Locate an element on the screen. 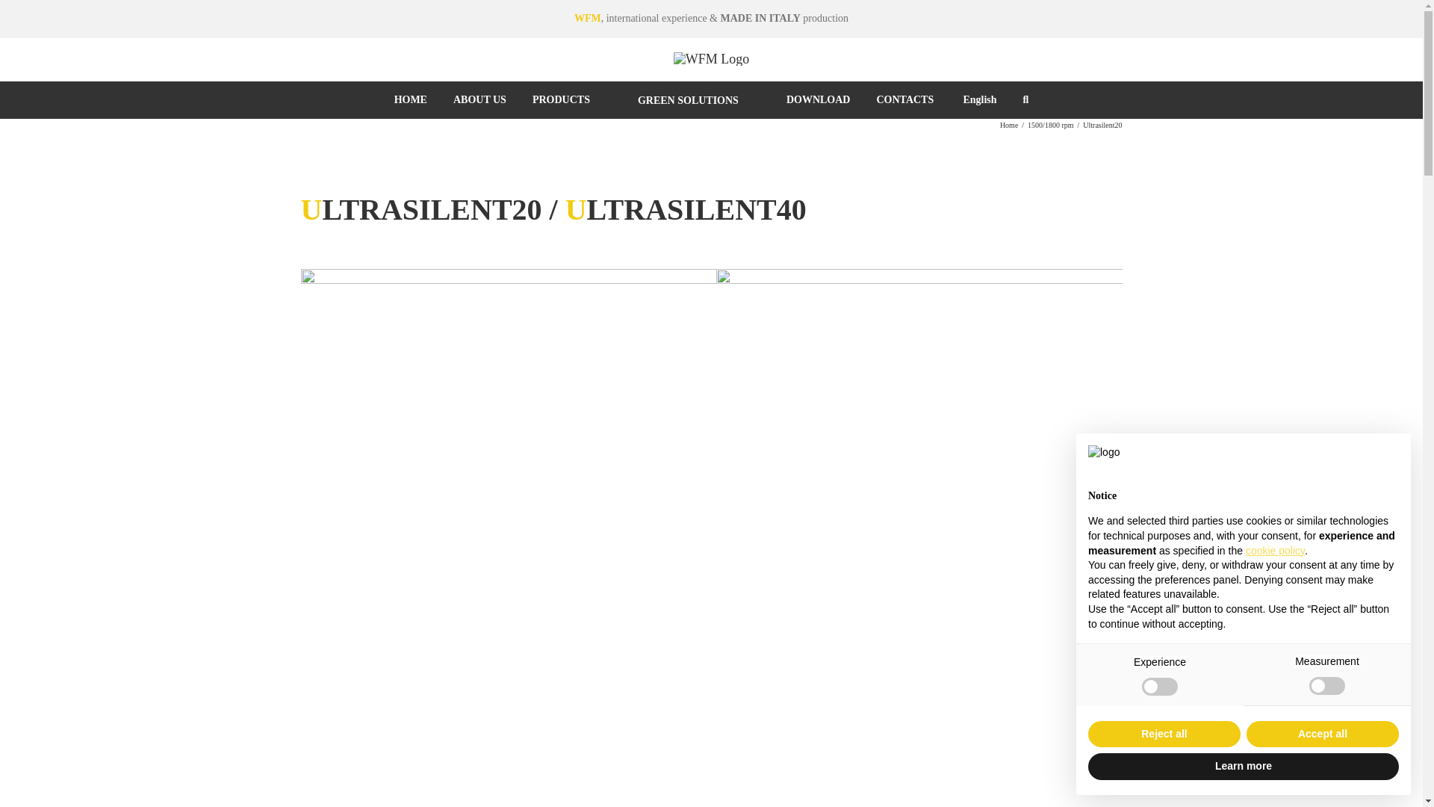 The height and width of the screenshot is (807, 1434). PRODUCTS is located at coordinates (560, 100).